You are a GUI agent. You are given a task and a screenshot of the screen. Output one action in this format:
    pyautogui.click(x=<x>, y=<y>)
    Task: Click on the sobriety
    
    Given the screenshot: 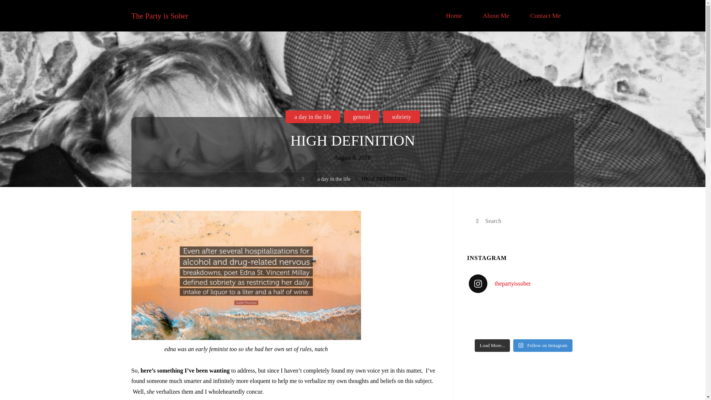 What is the action you would take?
    pyautogui.click(x=401, y=130)
    